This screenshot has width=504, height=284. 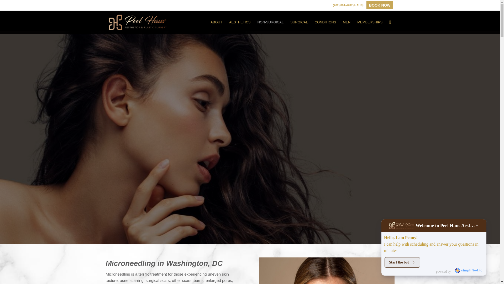 What do you see at coordinates (270, 22) in the screenshot?
I see `NON-SURGICAL` at bounding box center [270, 22].